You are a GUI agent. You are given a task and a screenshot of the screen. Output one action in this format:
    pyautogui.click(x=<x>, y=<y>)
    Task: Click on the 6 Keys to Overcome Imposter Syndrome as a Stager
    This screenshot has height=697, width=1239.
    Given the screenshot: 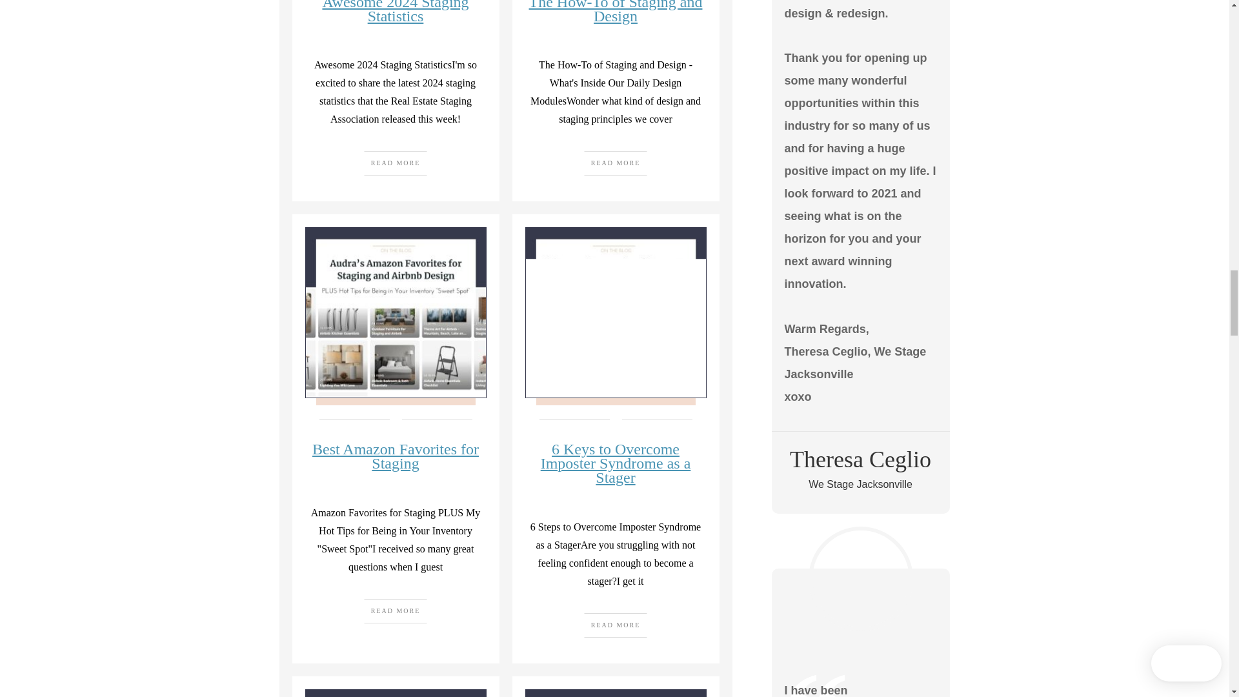 What is the action you would take?
    pyautogui.click(x=616, y=463)
    